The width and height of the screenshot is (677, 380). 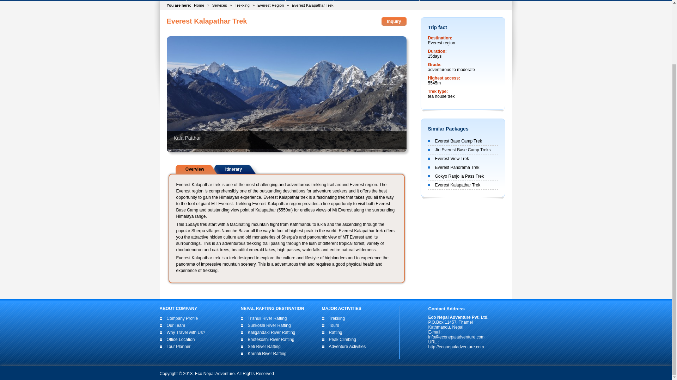 I want to click on Trekking, so click(x=267, y=0).